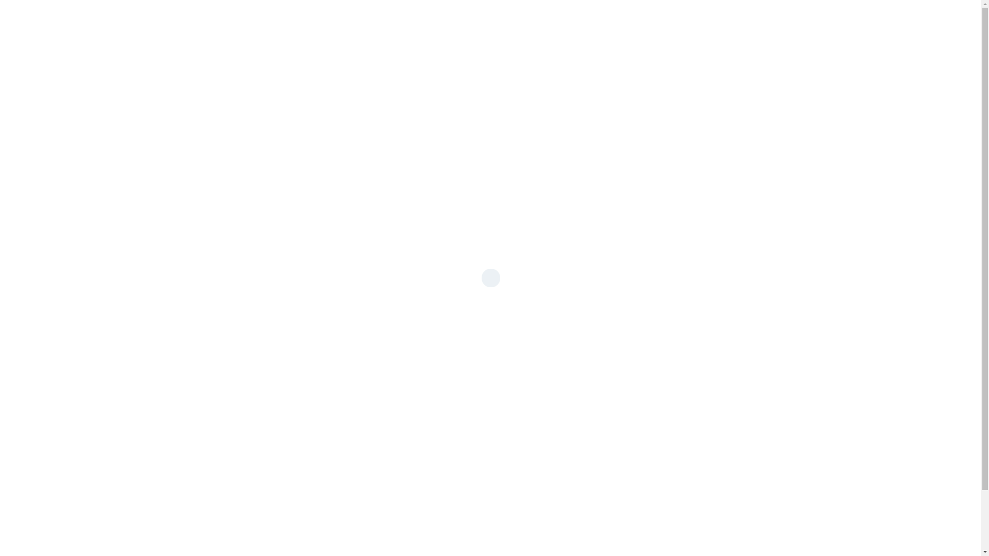  I want to click on Privacy Policy, so click(329, 321).